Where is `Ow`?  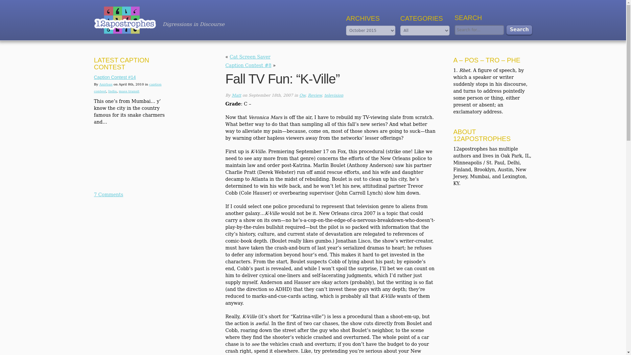
Ow is located at coordinates (302, 95).